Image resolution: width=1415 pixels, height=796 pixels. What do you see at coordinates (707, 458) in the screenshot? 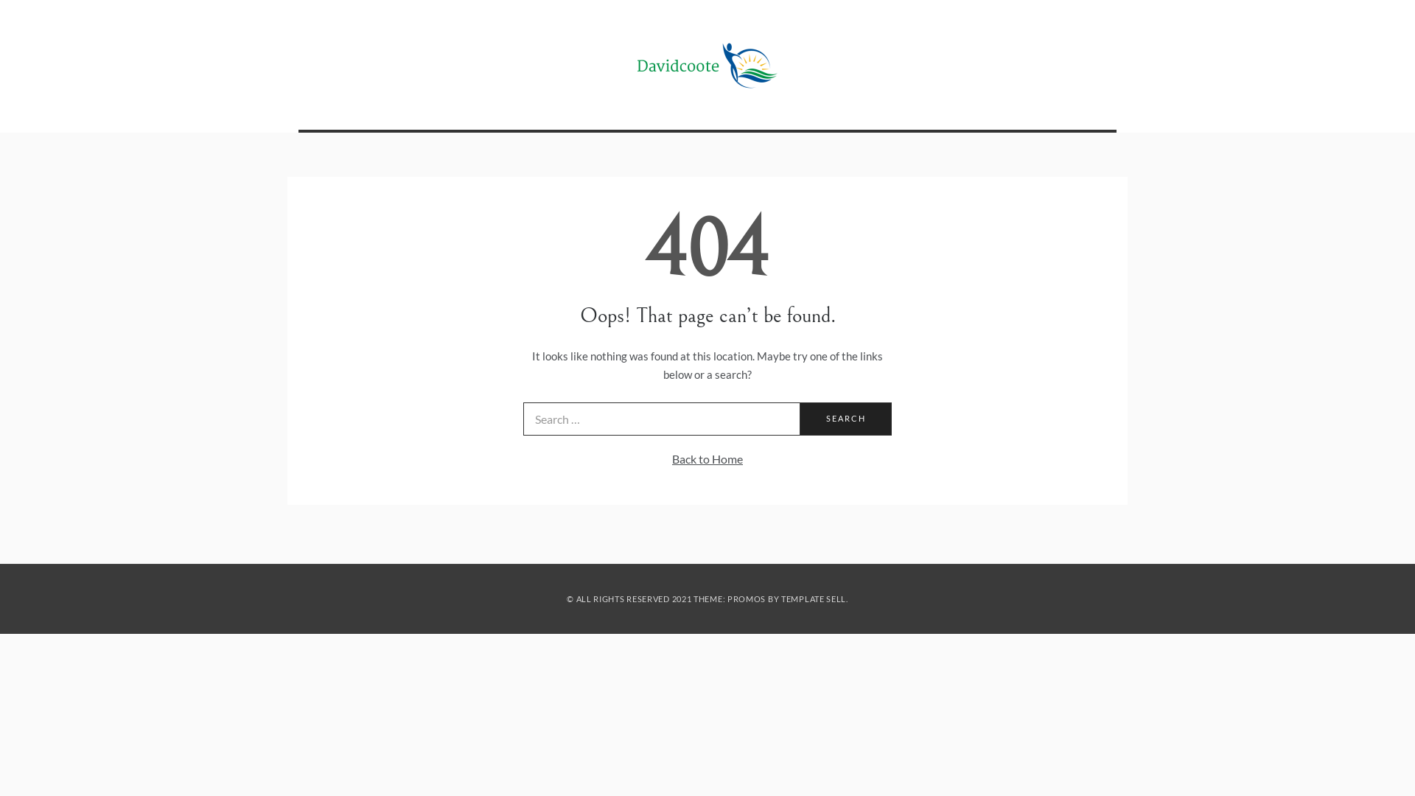
I see `Back to Home` at bounding box center [707, 458].